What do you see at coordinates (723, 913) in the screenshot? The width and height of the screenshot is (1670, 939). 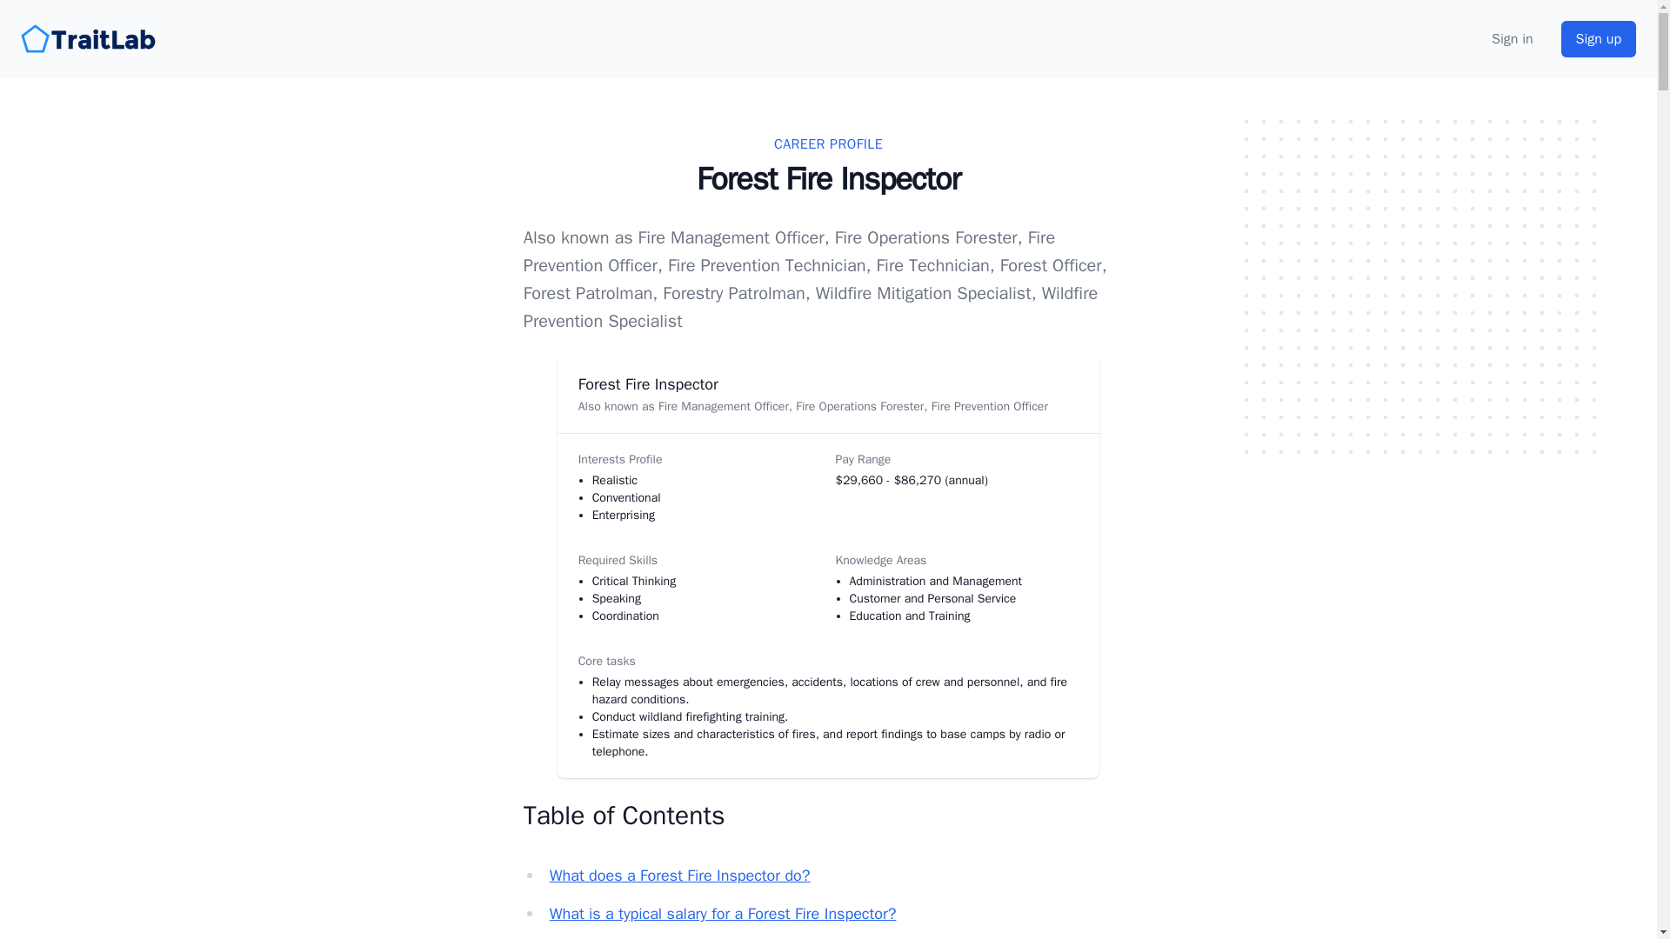 I see `What is a typical salary for a Forest Fire Inspector?` at bounding box center [723, 913].